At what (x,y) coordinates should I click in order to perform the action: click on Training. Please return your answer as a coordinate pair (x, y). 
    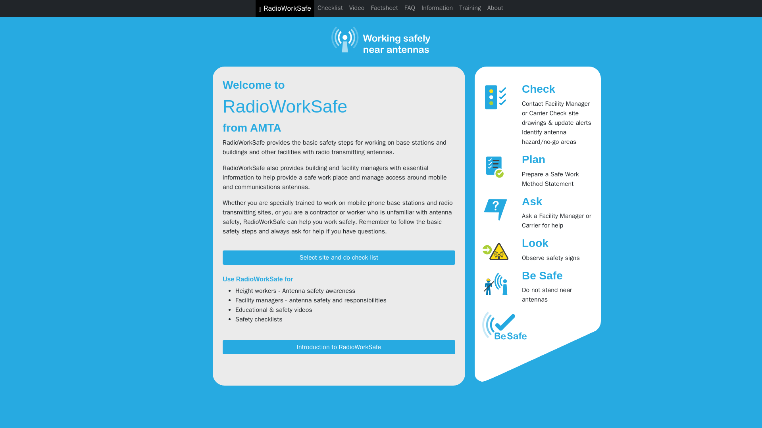
    Looking at the image, I should click on (470, 8).